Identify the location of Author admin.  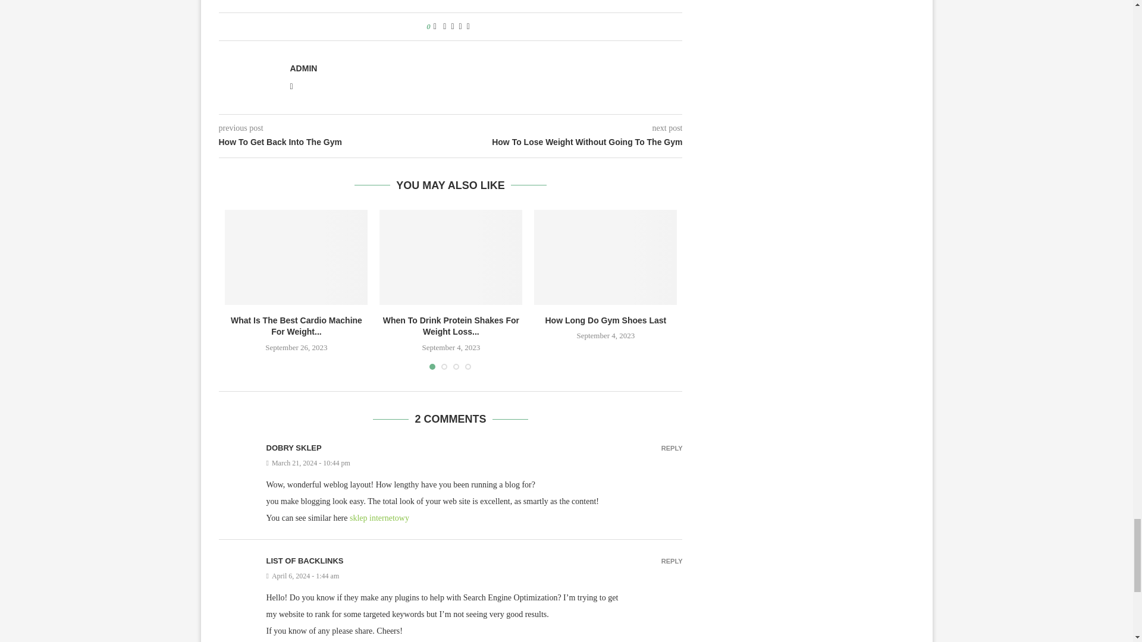
(303, 68).